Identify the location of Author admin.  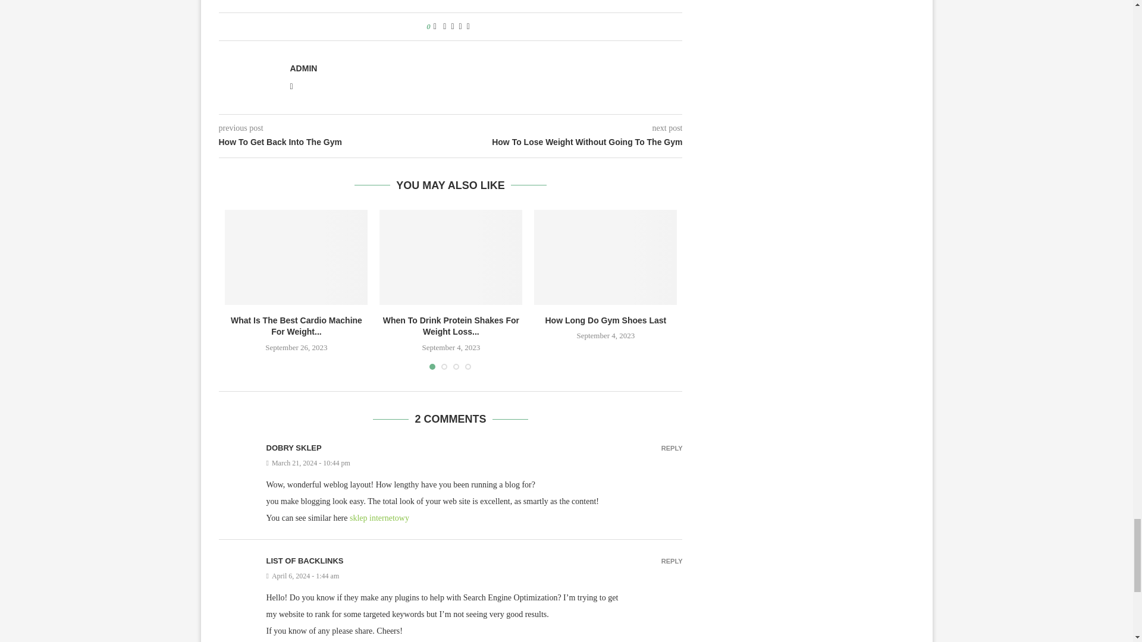
(303, 68).